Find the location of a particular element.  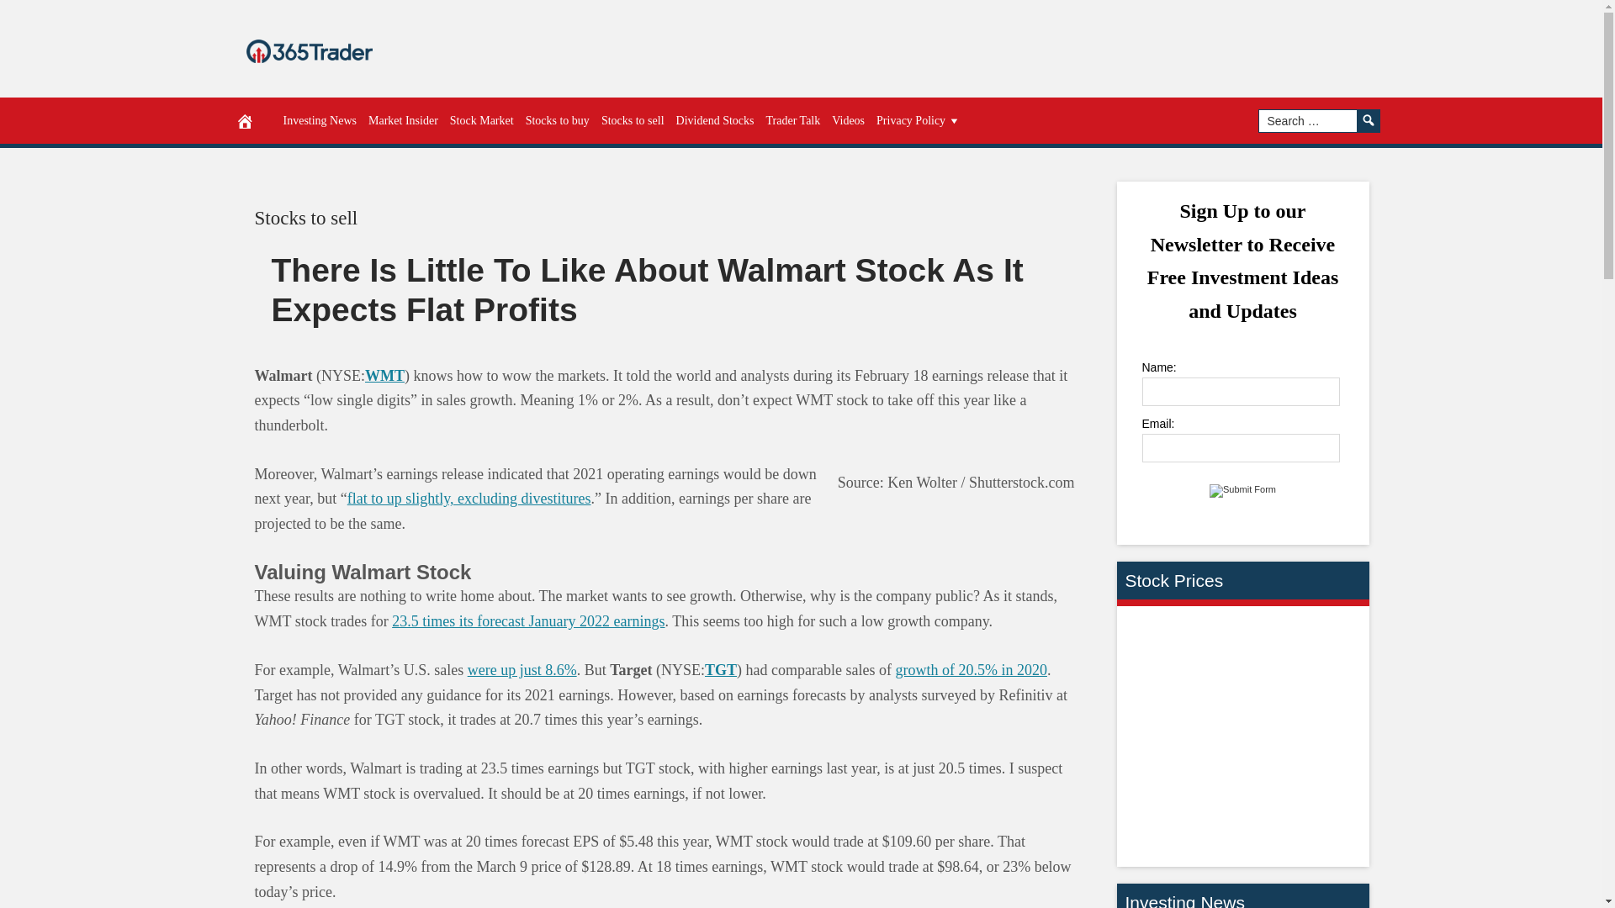

Privacy Policy is located at coordinates (919, 119).